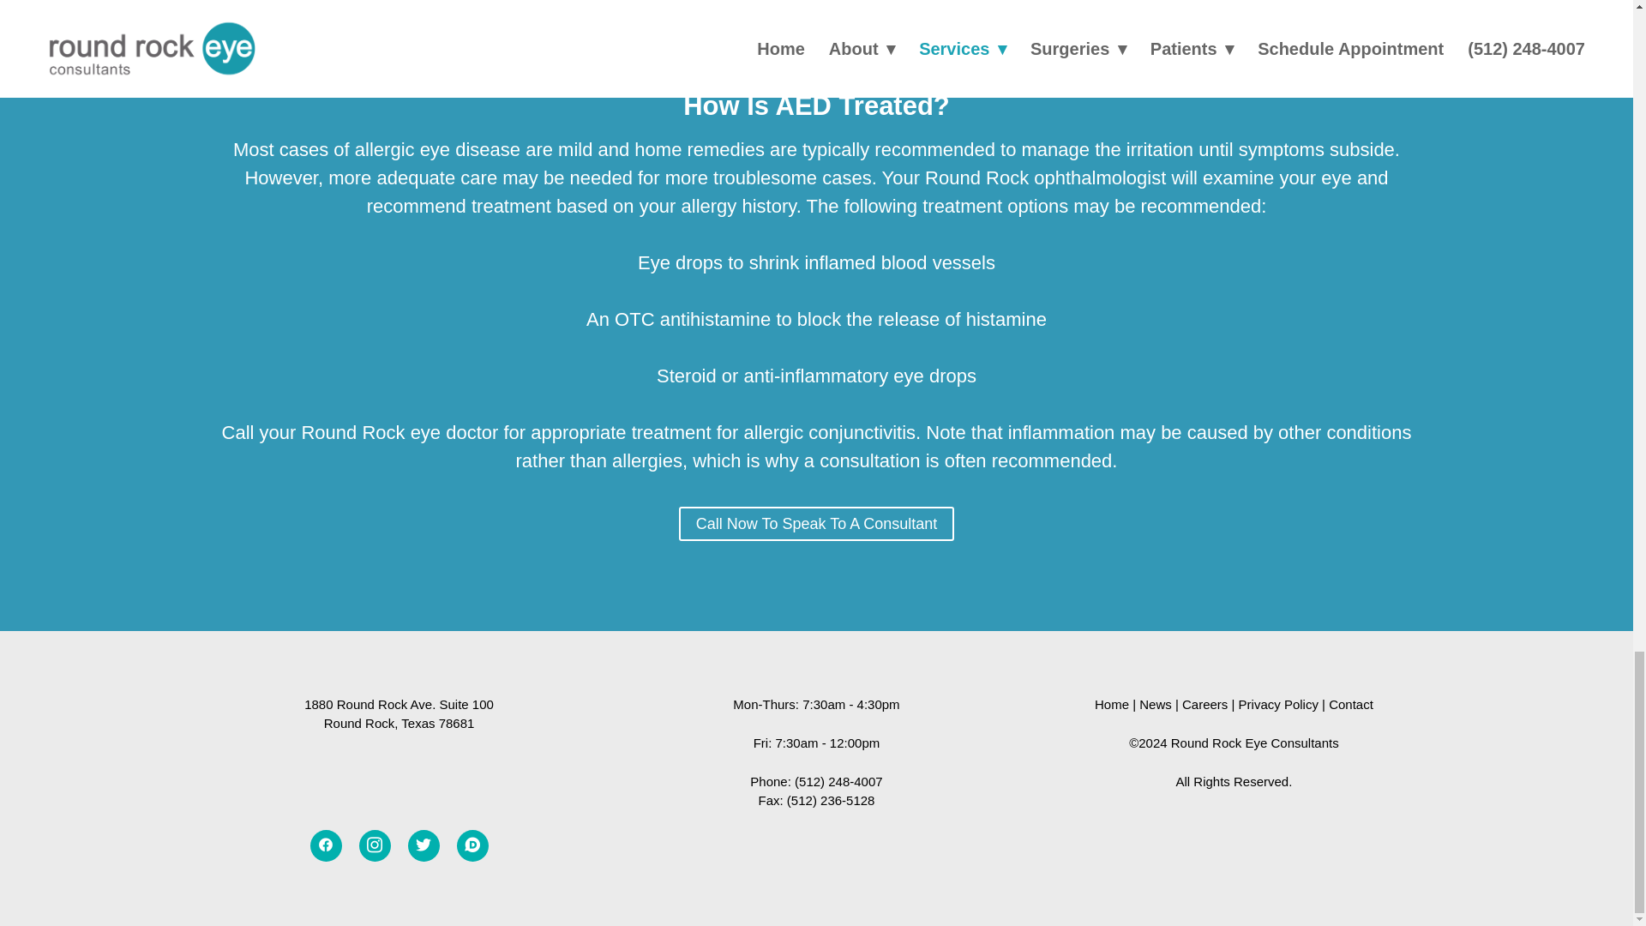 This screenshot has width=1646, height=926. I want to click on Round Rock, Texas 78681, so click(399, 723).